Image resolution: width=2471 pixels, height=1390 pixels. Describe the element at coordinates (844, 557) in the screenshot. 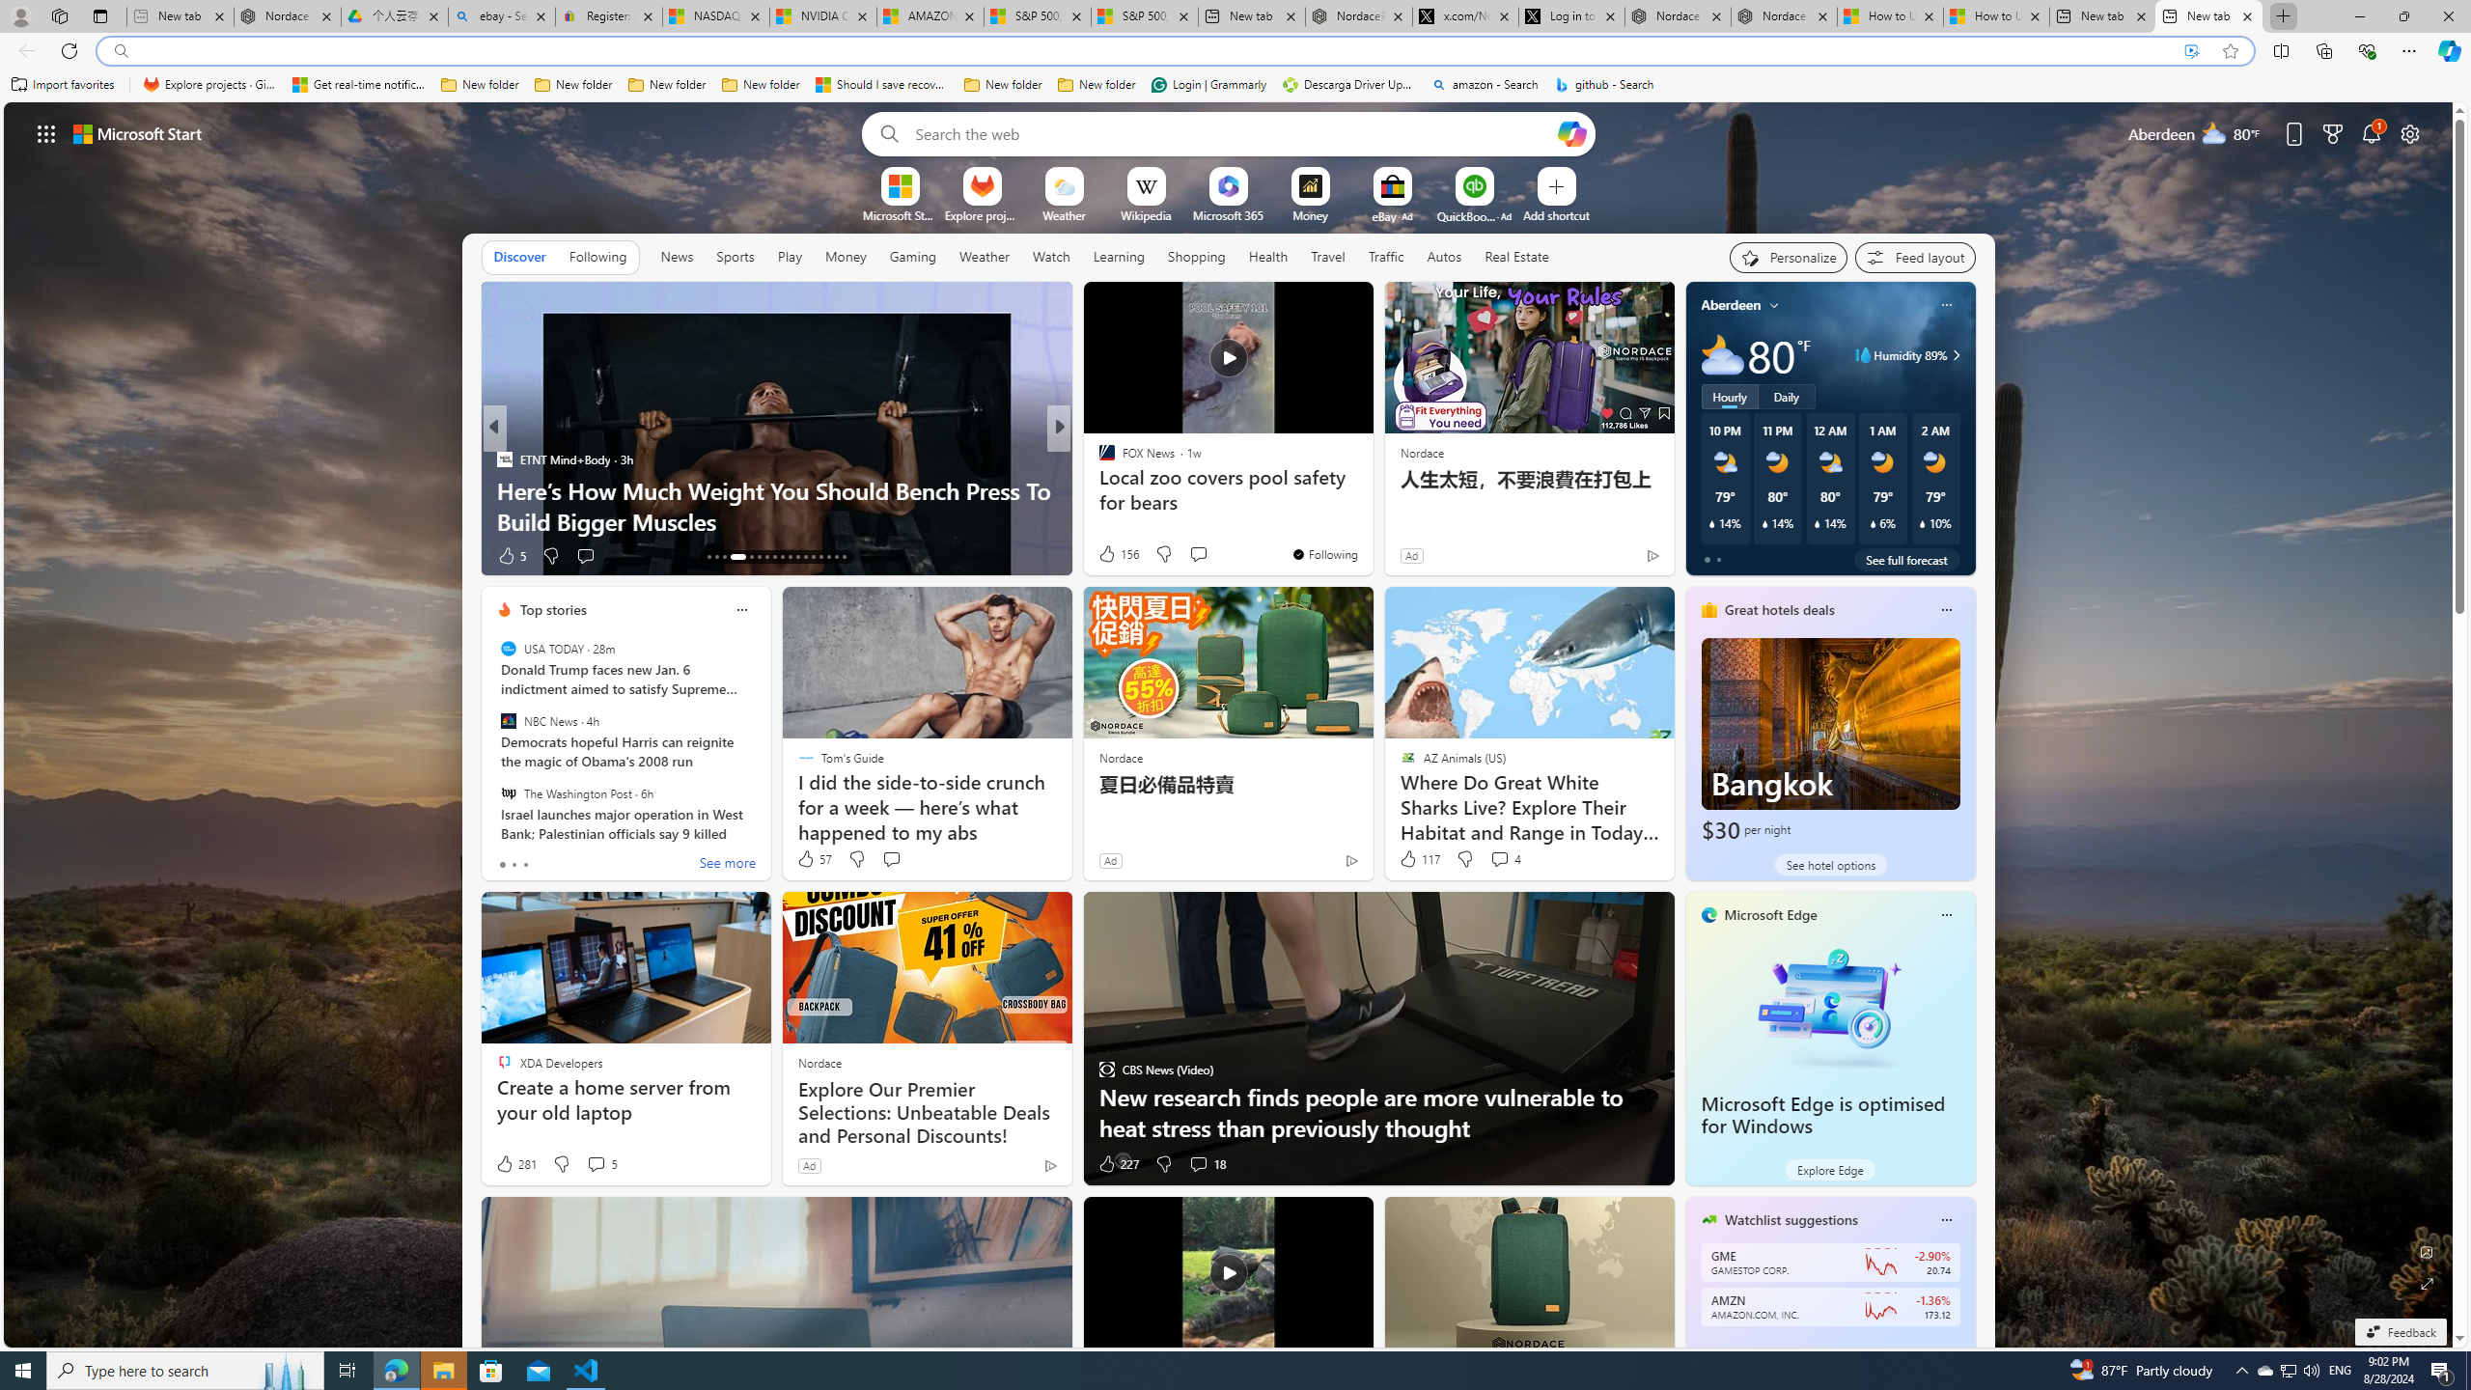

I see `AutomationID: tab-29` at that location.